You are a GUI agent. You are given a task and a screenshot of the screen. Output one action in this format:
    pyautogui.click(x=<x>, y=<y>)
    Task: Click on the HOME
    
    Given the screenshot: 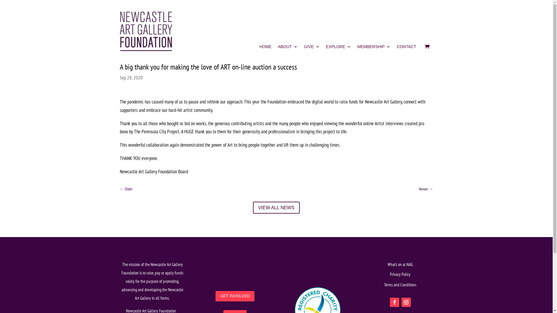 What is the action you would take?
    pyautogui.click(x=265, y=48)
    